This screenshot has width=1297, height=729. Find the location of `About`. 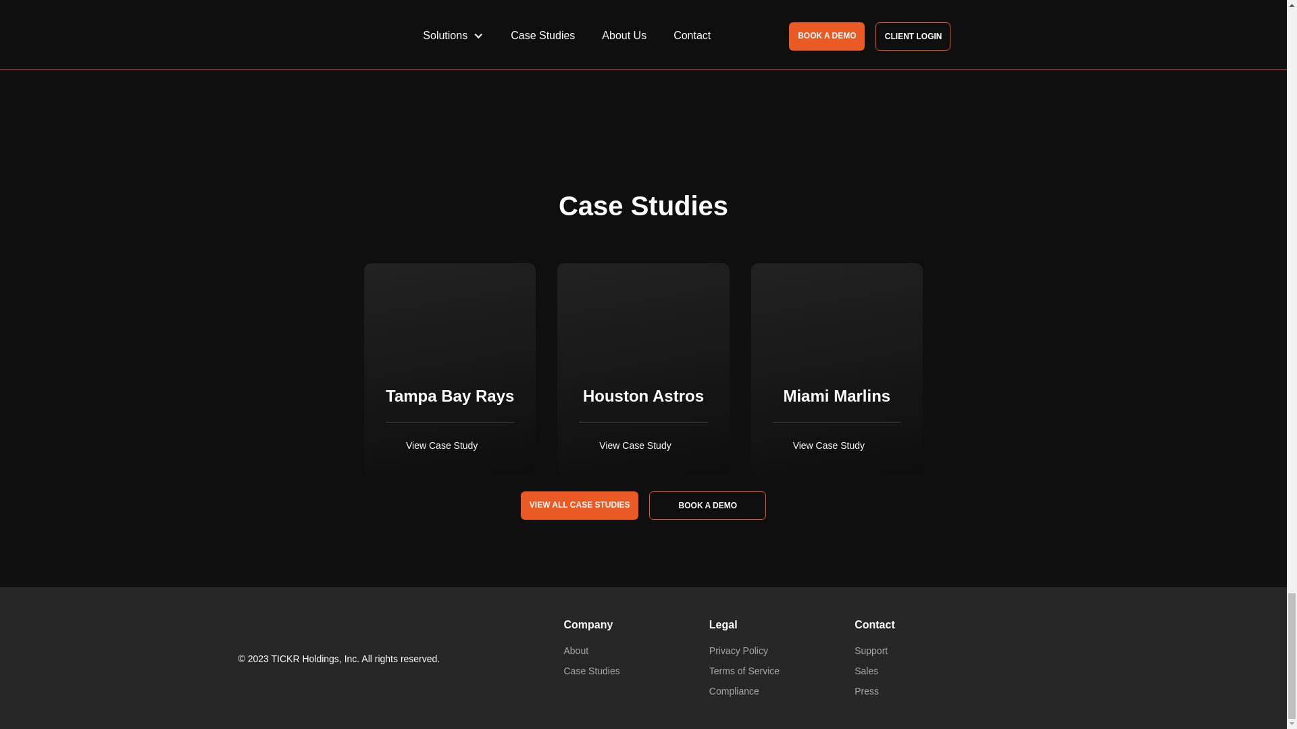

About is located at coordinates (576, 651).